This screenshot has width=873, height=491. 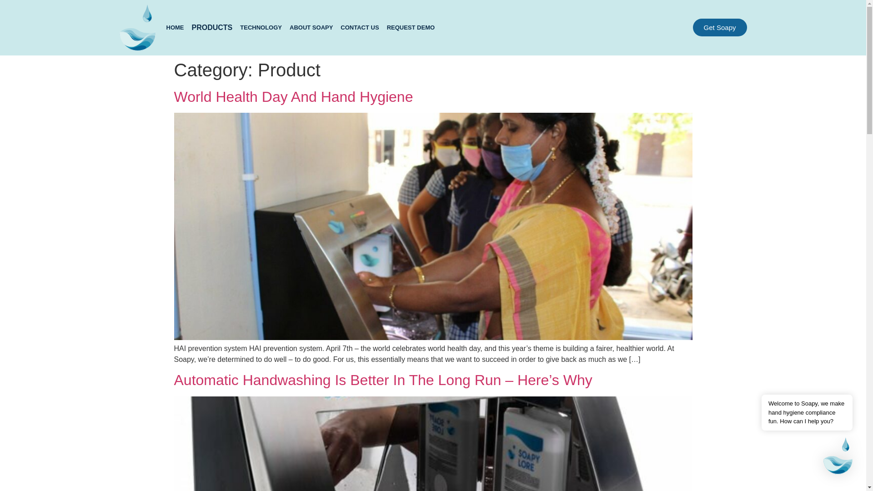 What do you see at coordinates (359, 27) in the screenshot?
I see `CONTACT US` at bounding box center [359, 27].